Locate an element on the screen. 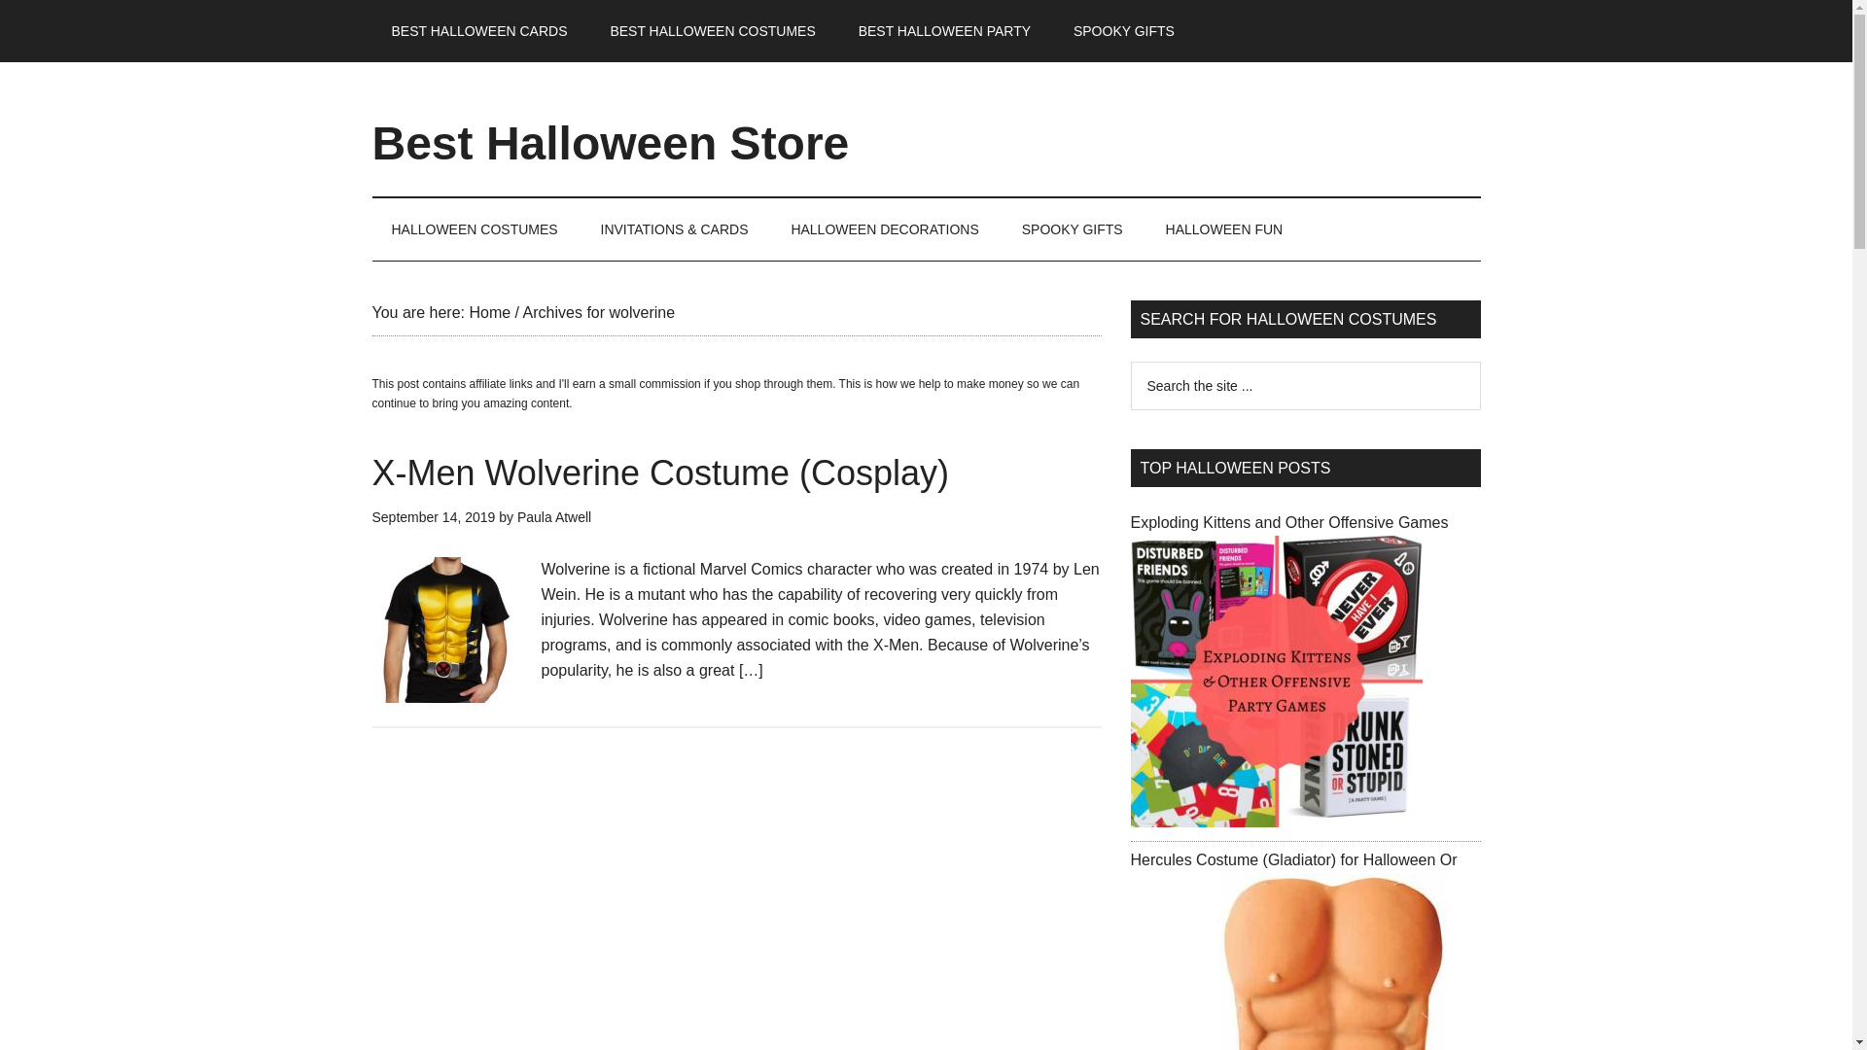 This screenshot has height=1050, width=1867. affiliate links is located at coordinates (501, 383).